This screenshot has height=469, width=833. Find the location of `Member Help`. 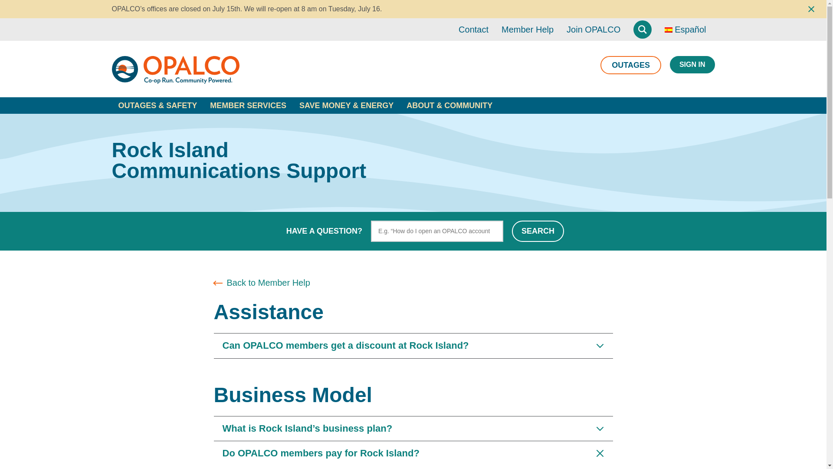

Member Help is located at coordinates (528, 30).